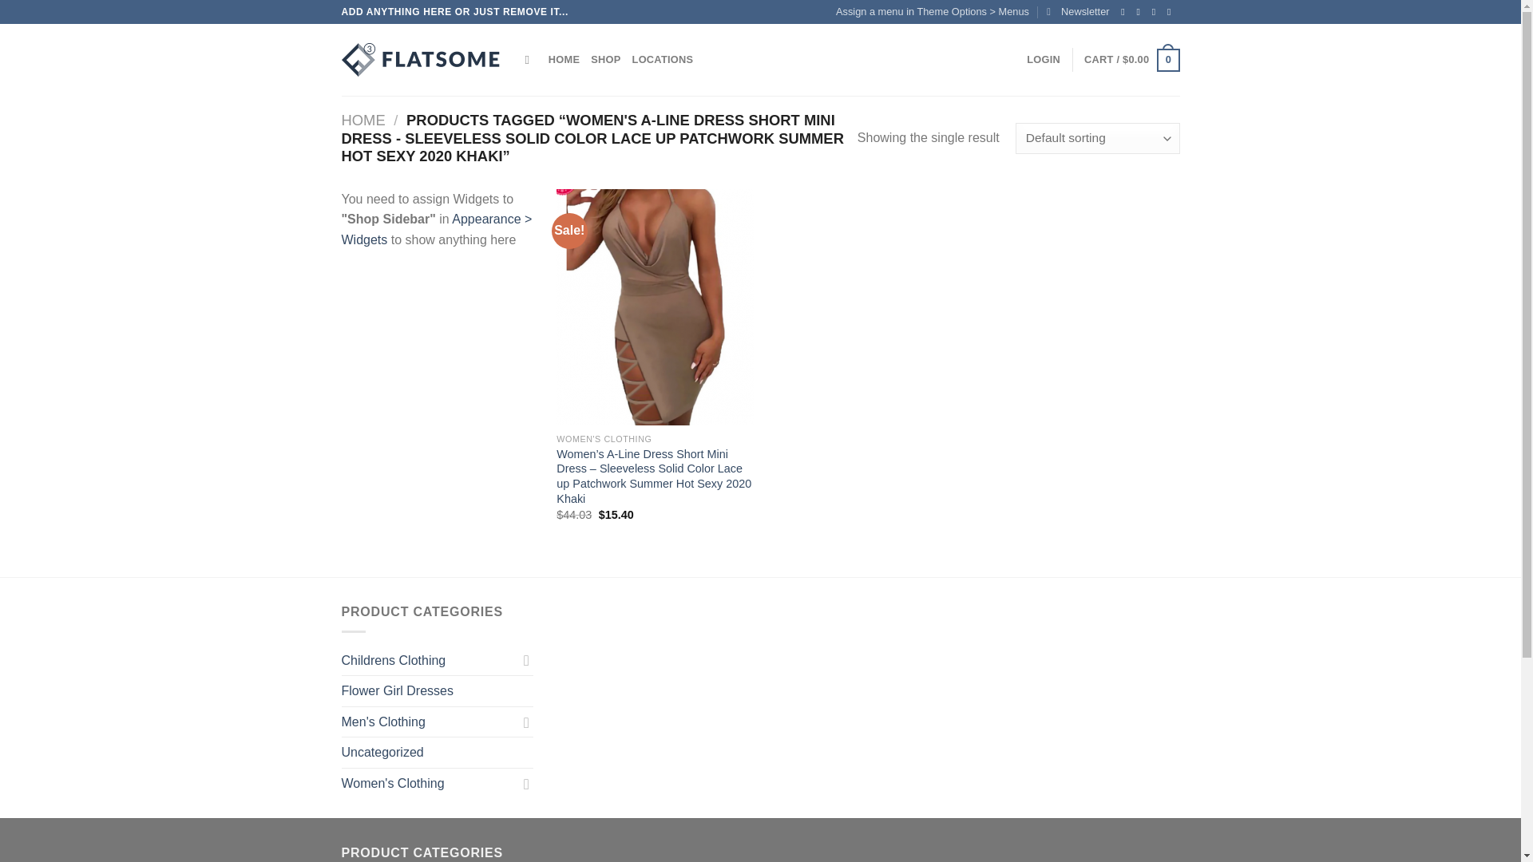 Image resolution: width=1533 pixels, height=862 pixels. Describe the element at coordinates (605, 60) in the screenshot. I see `SHOP` at that location.